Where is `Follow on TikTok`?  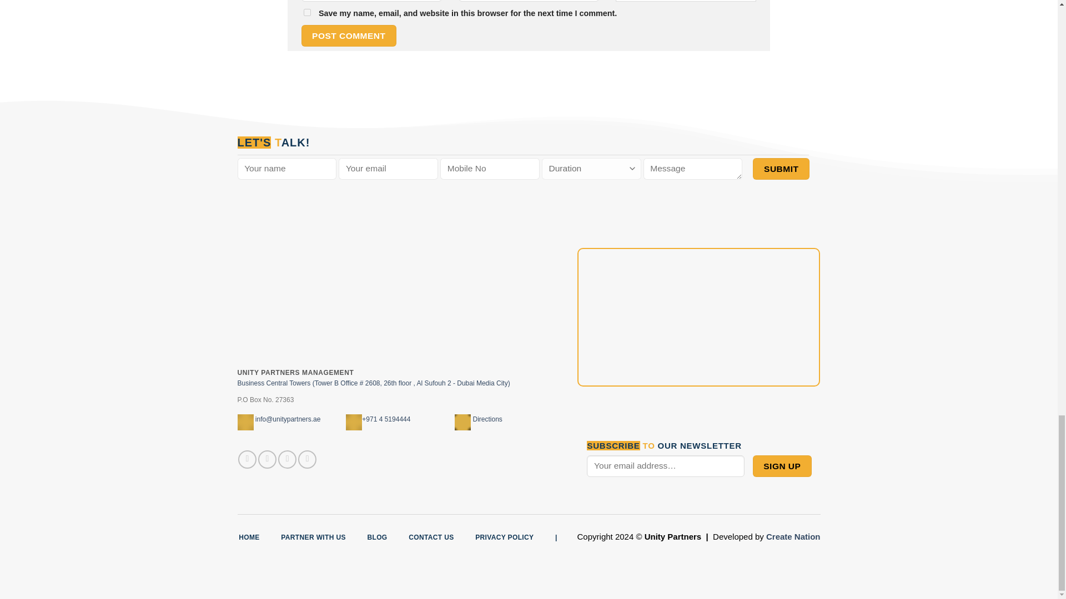
Follow on TikTok is located at coordinates (287, 459).